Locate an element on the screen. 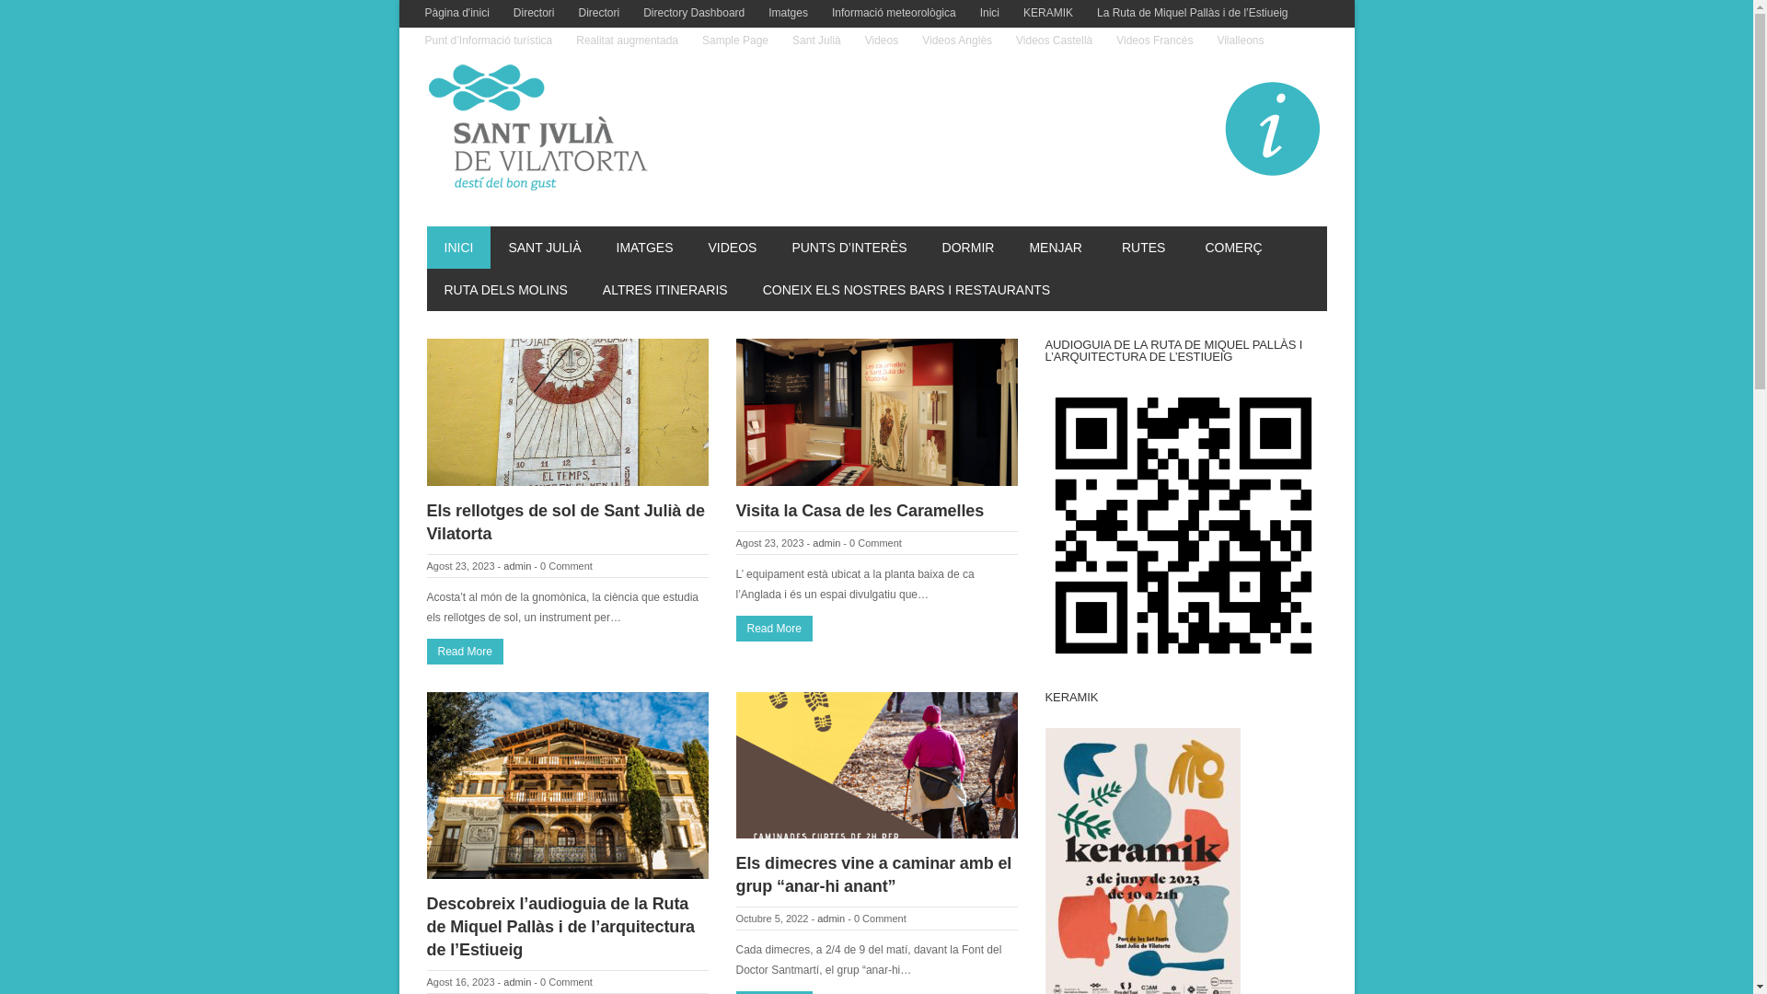 The height and width of the screenshot is (994, 1767). admin is located at coordinates (517, 566).